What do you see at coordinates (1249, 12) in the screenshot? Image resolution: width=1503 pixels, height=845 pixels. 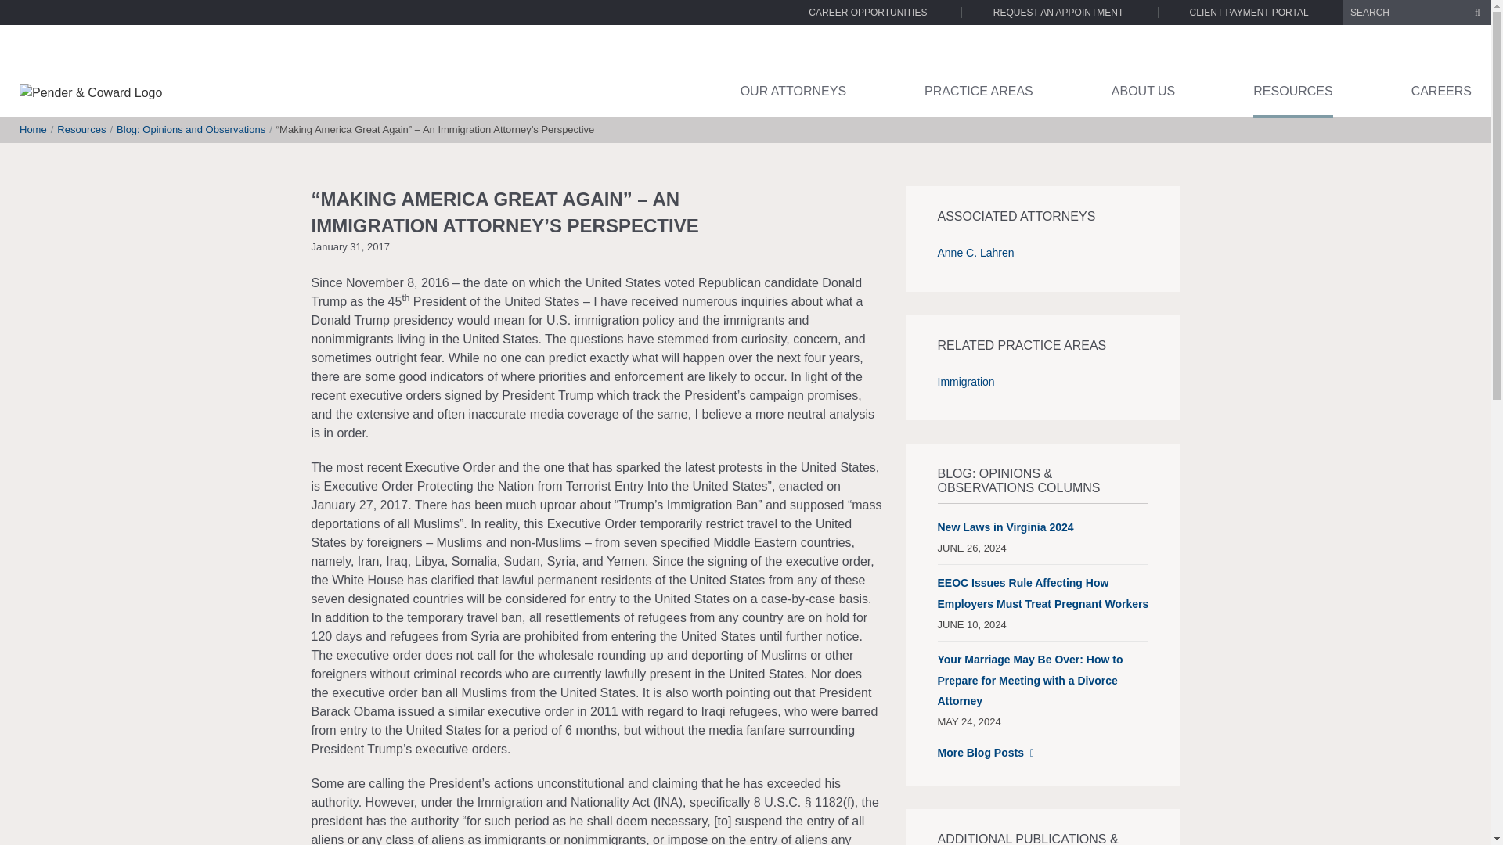 I see `CLIENT PAYMENT PORTAL` at bounding box center [1249, 12].